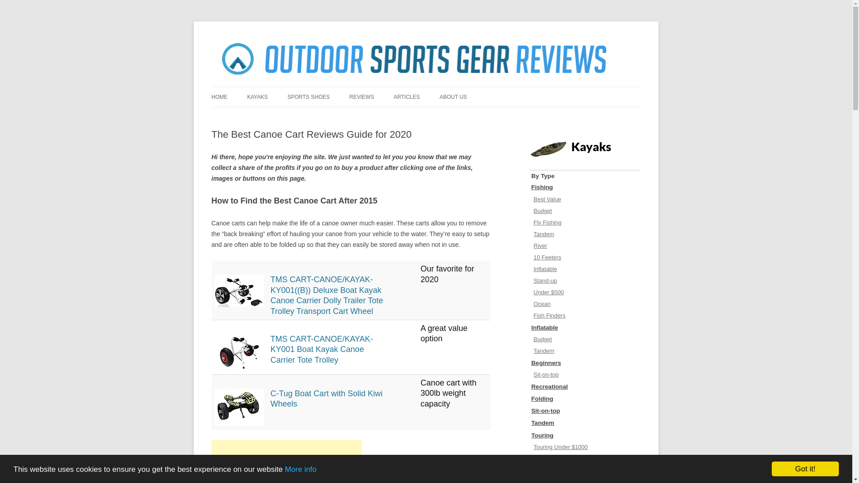  What do you see at coordinates (257, 97) in the screenshot?
I see `KAYAKS` at bounding box center [257, 97].